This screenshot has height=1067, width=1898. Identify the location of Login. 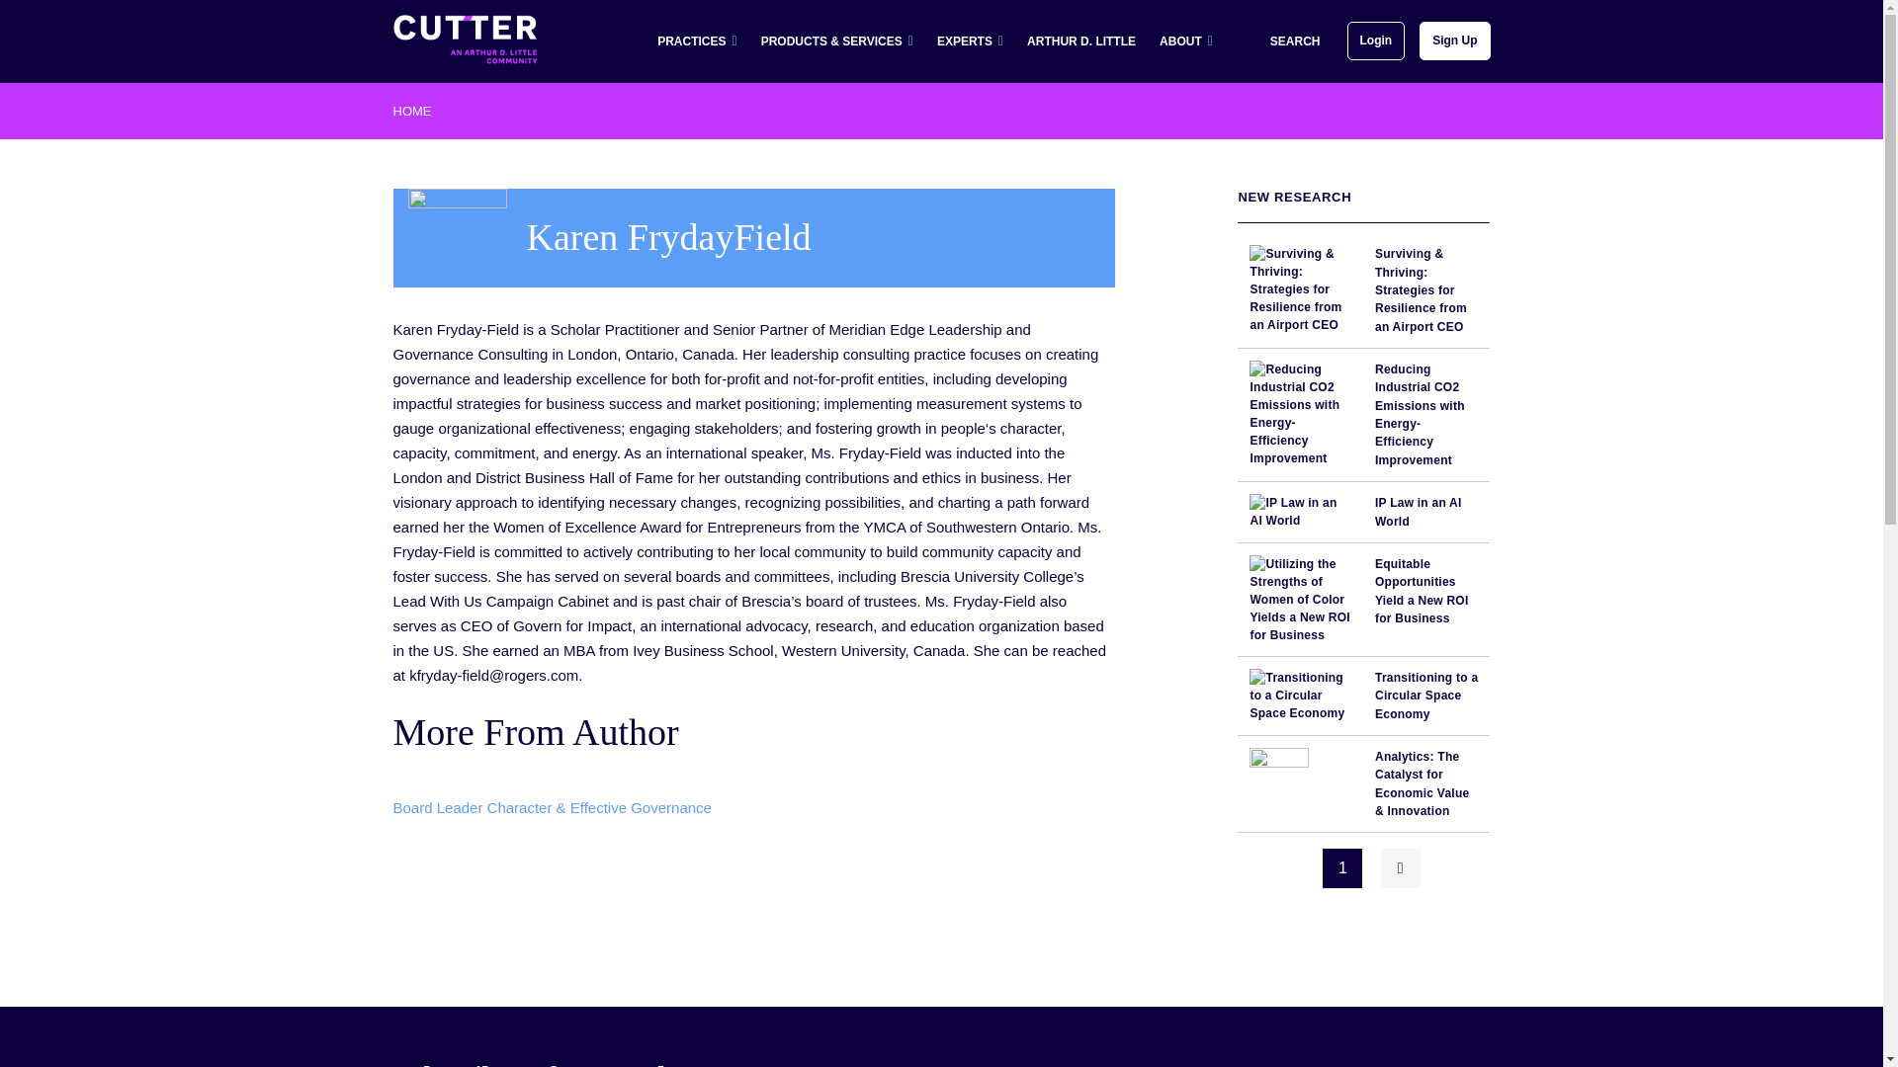
(1376, 40).